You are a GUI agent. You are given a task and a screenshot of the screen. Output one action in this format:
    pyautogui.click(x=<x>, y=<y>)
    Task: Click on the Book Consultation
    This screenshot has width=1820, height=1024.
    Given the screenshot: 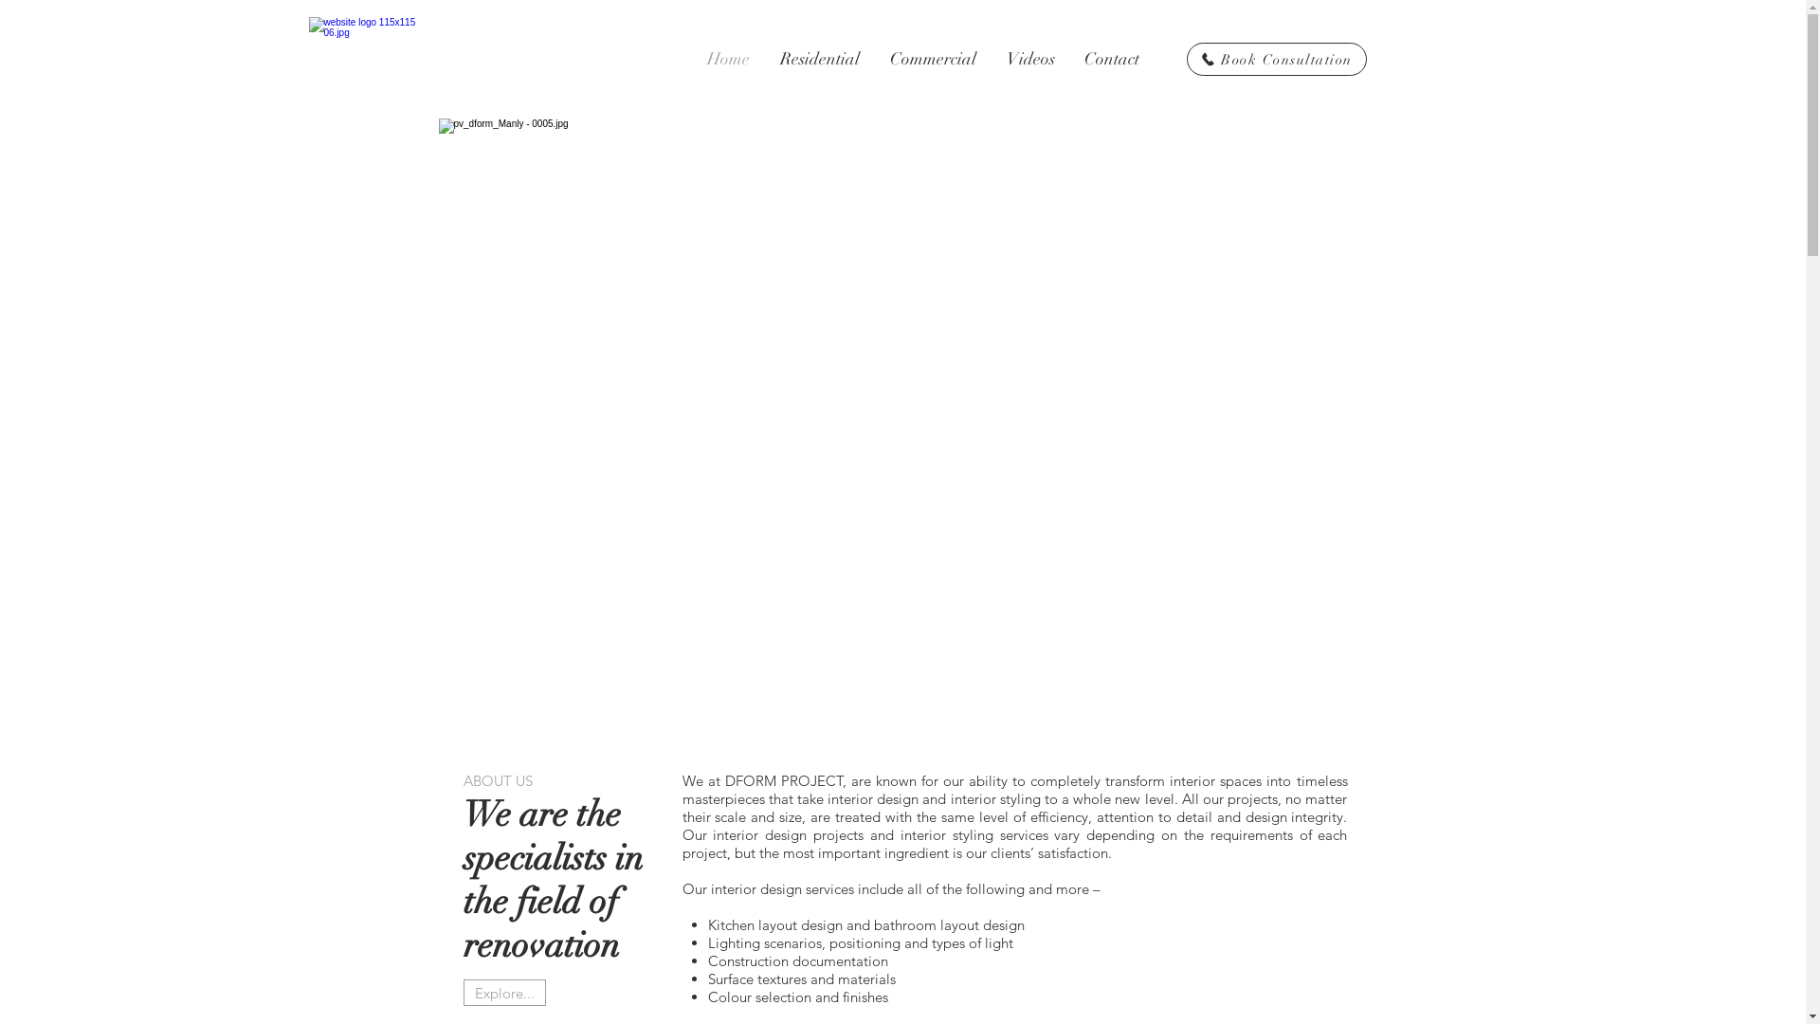 What is the action you would take?
    pyautogui.click(x=1277, y=59)
    